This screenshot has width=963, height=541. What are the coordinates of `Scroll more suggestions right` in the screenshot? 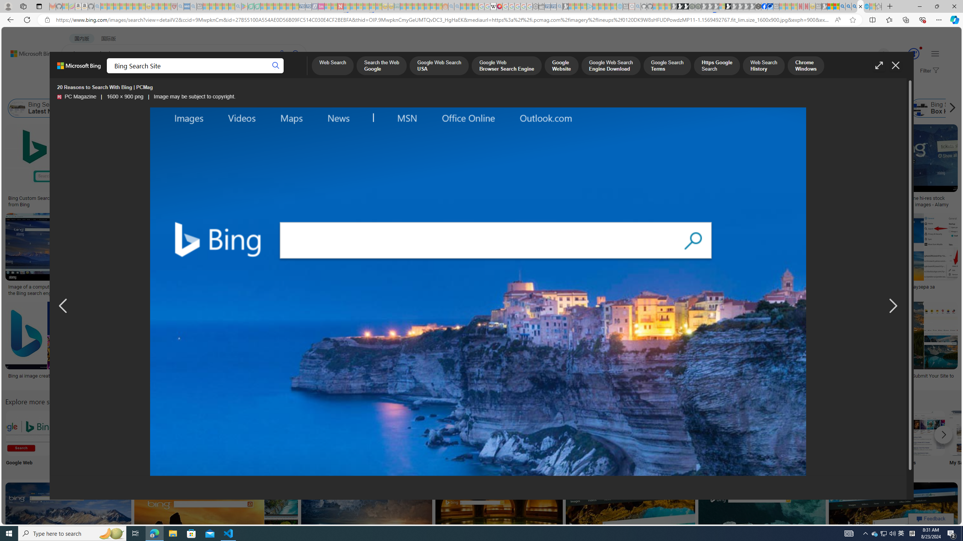 It's located at (943, 435).